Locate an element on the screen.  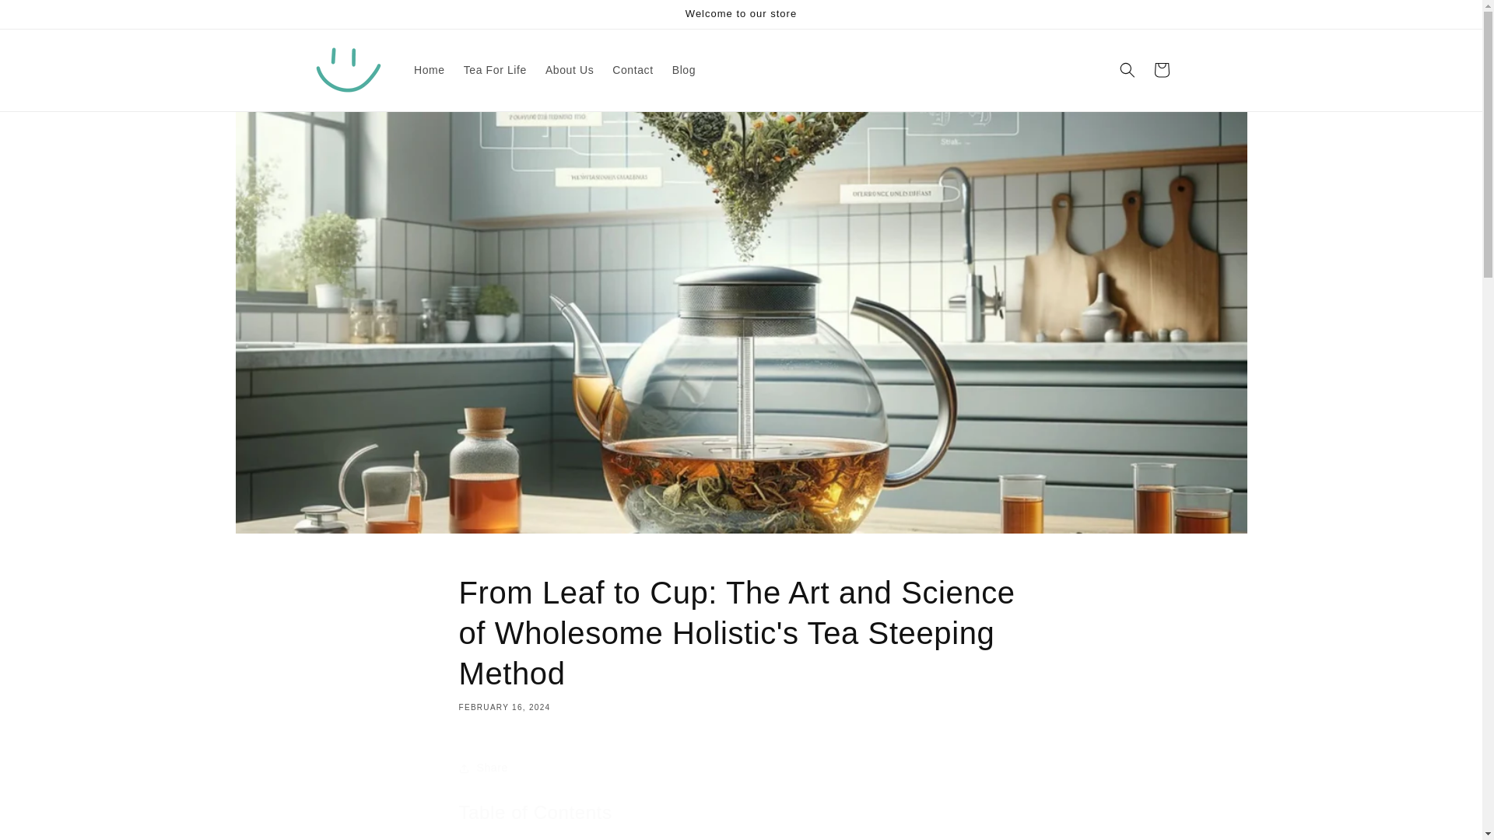
Share is located at coordinates (741, 768).